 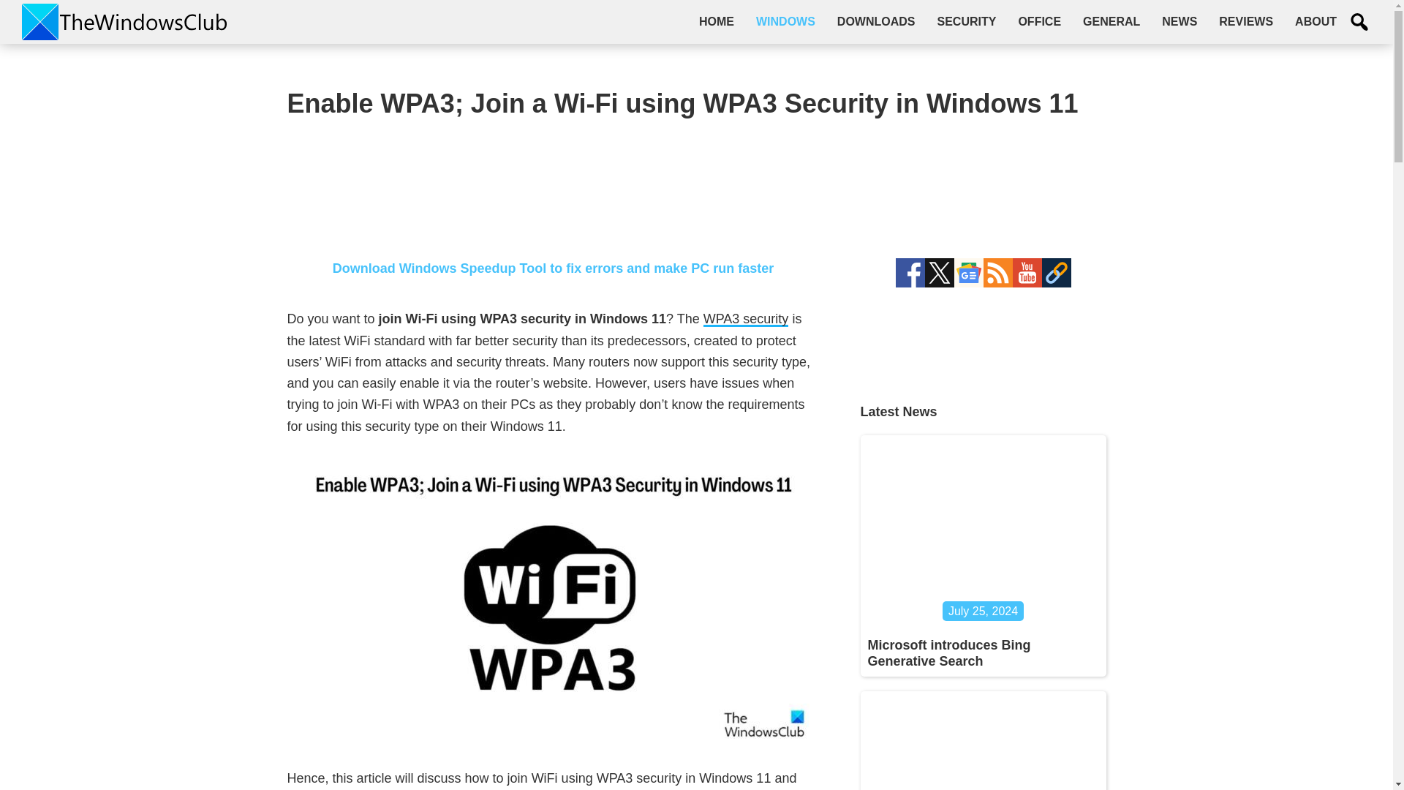 What do you see at coordinates (746, 319) in the screenshot?
I see `WPA3 security` at bounding box center [746, 319].